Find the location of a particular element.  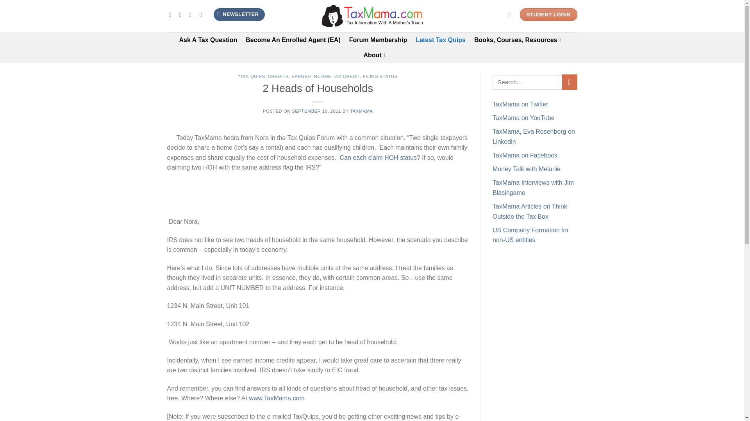

EARNED INCOME TAX CREDIT is located at coordinates (326, 76).